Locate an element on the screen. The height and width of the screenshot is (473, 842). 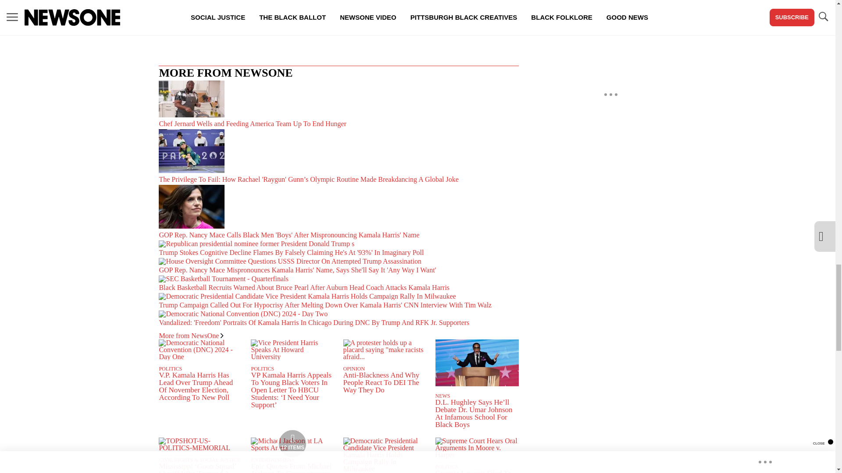
AIRPORT is located at coordinates (204, 7).